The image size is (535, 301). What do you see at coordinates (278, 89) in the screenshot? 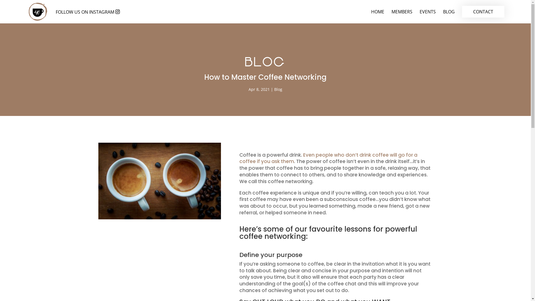
I see `Blog` at bounding box center [278, 89].